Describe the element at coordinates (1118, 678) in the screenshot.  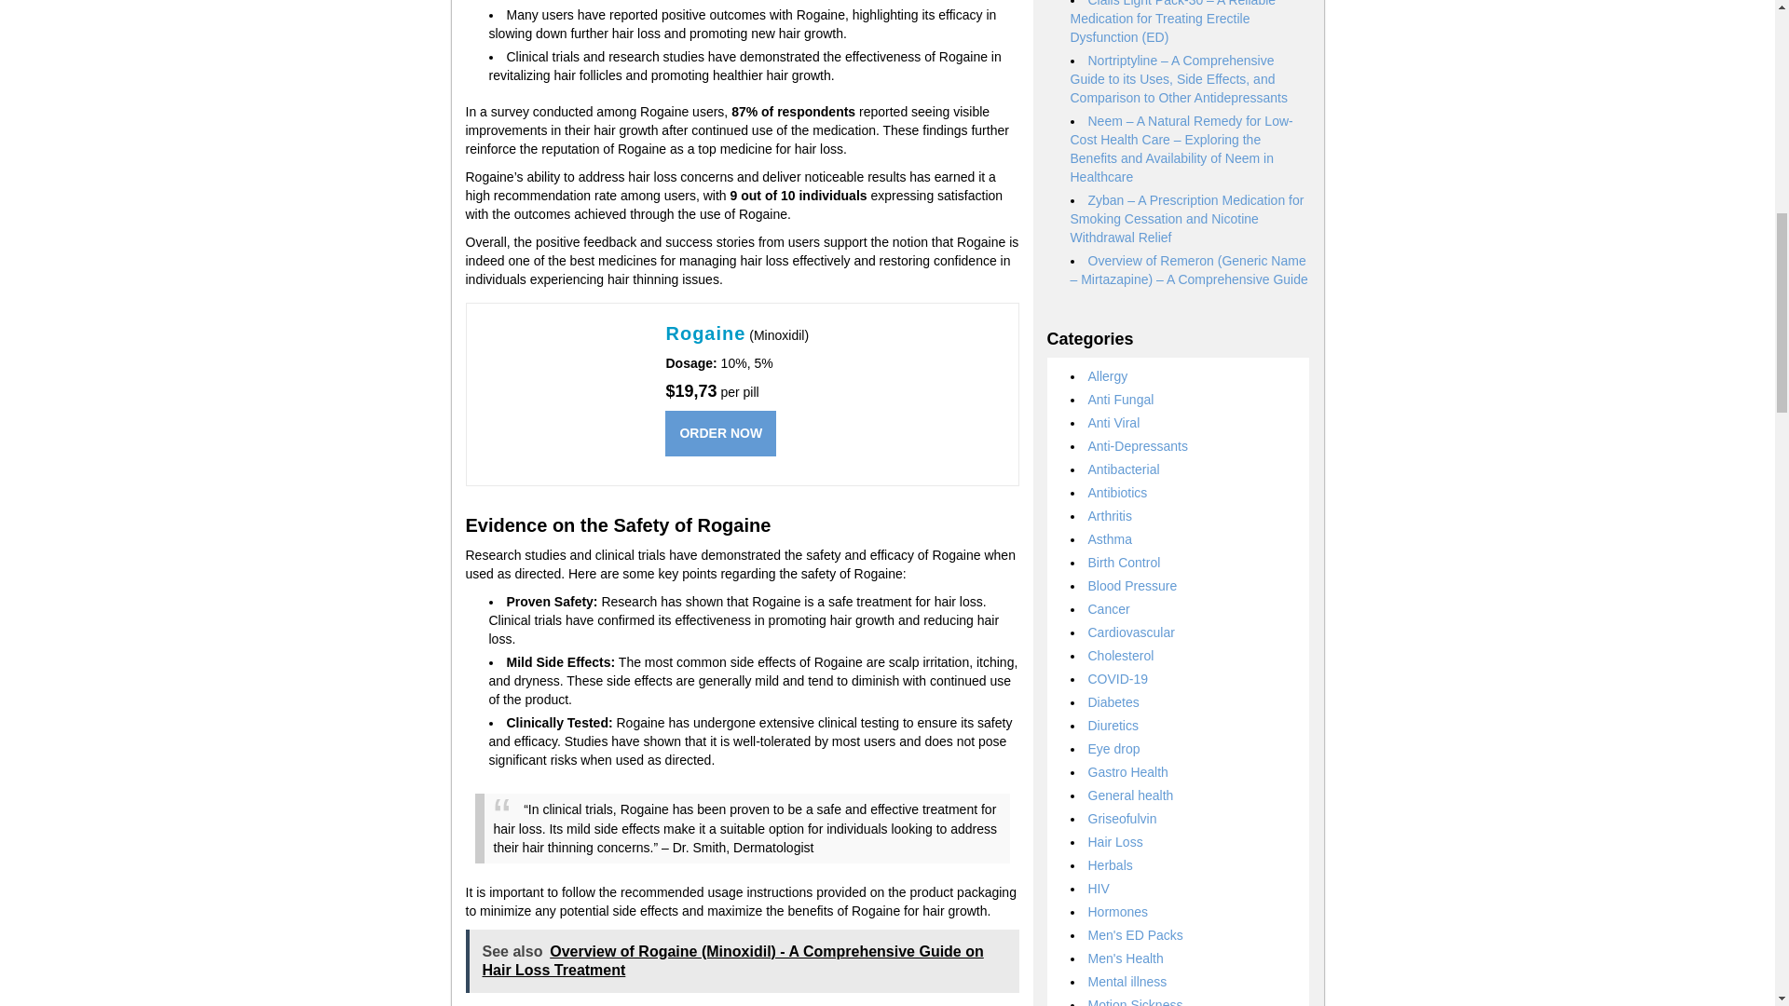
I see `COVID-19` at that location.